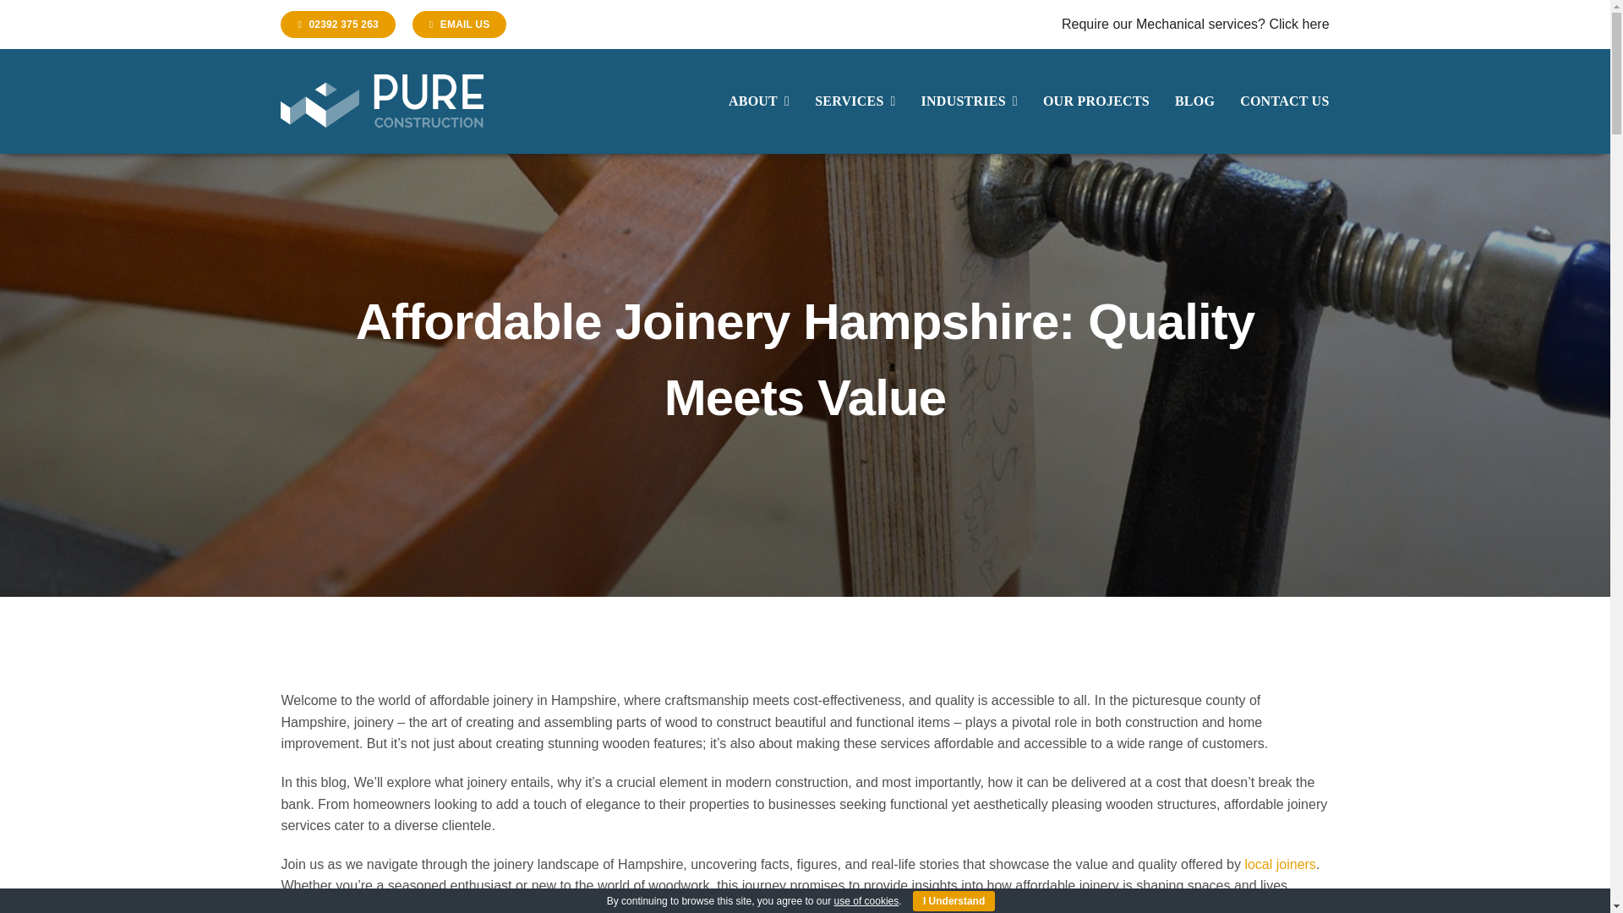 The height and width of the screenshot is (913, 1623). Describe the element at coordinates (1096, 101) in the screenshot. I see `OUR PROJECTS` at that location.